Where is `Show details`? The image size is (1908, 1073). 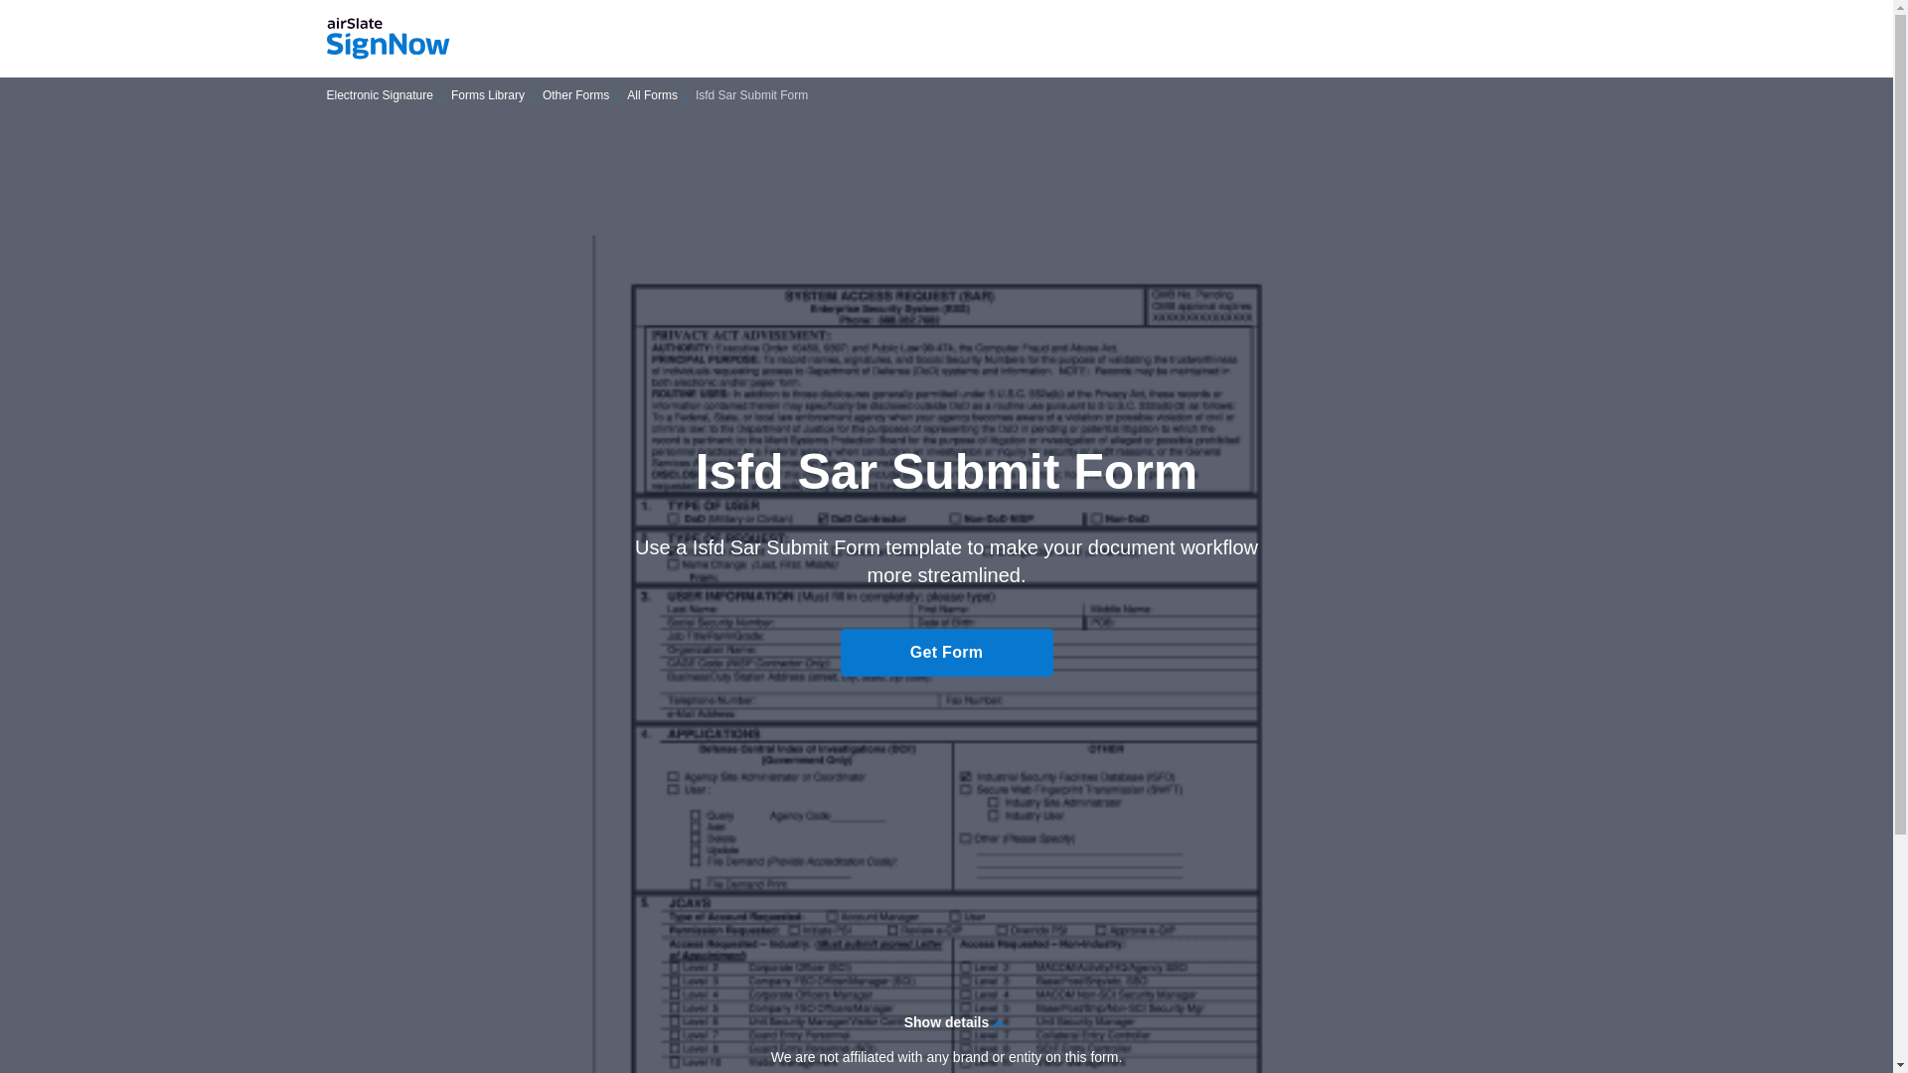 Show details is located at coordinates (946, 1021).